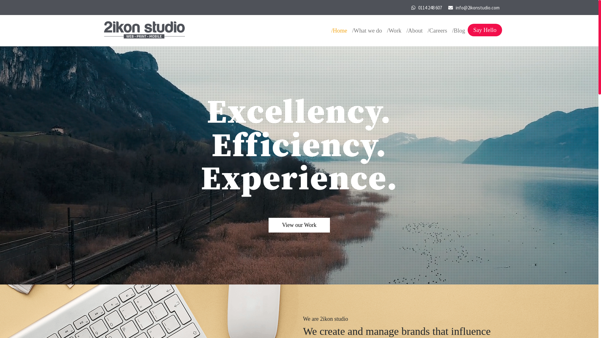  I want to click on Say Hello, so click(485, 30).